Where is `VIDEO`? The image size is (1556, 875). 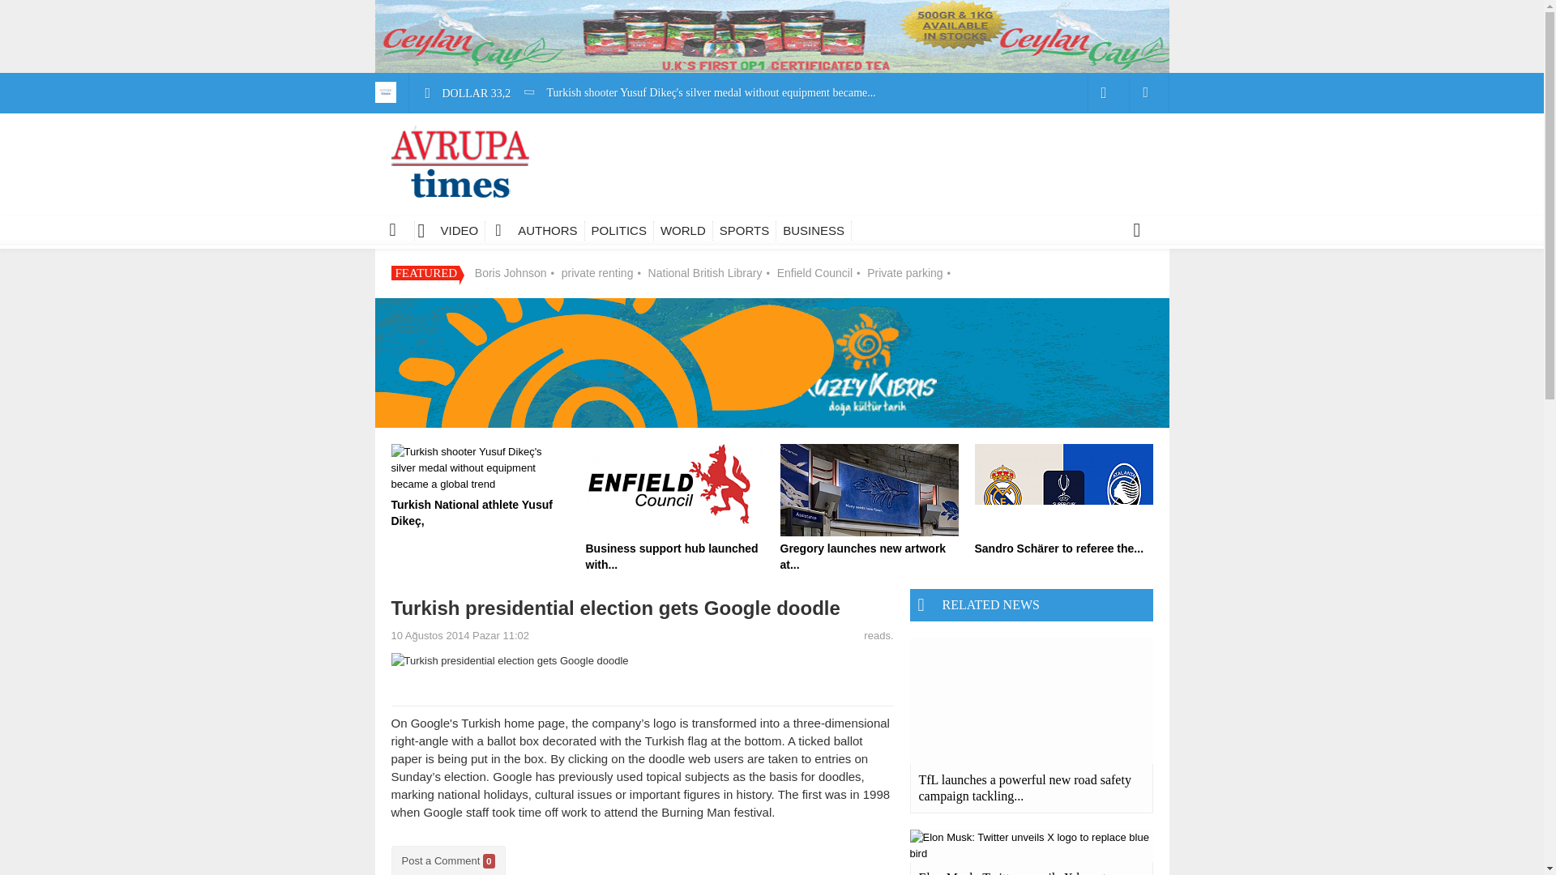 VIDEO is located at coordinates (454, 231).